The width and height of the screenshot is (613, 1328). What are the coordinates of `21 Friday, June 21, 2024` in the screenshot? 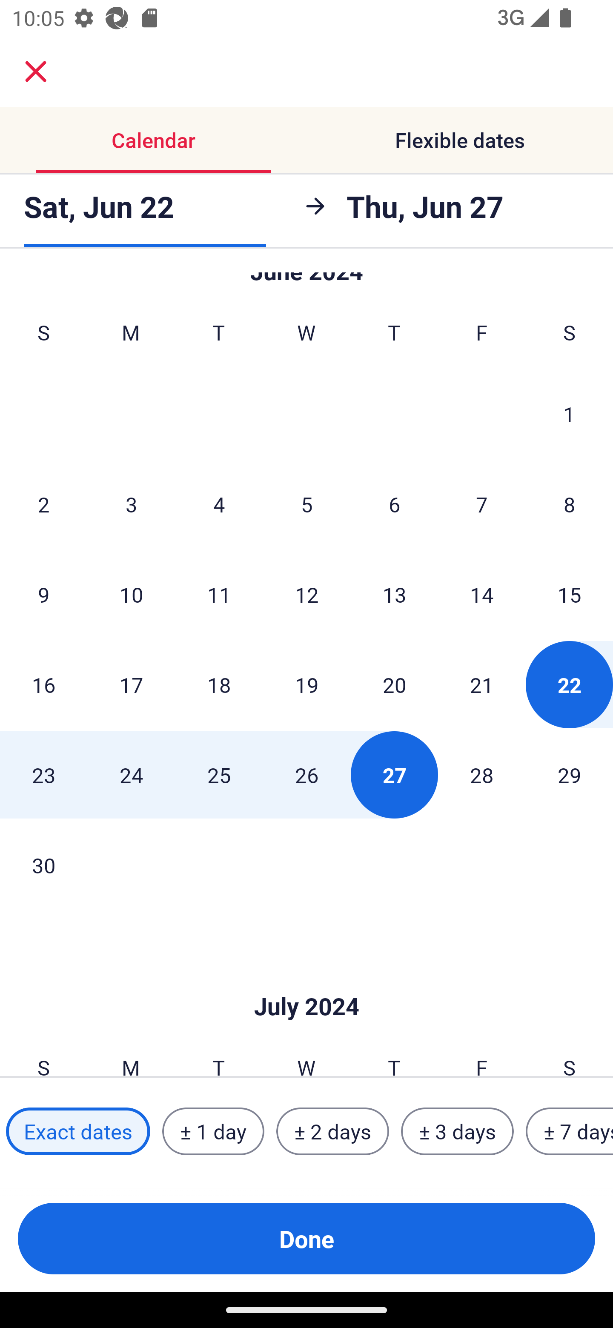 It's located at (482, 684).